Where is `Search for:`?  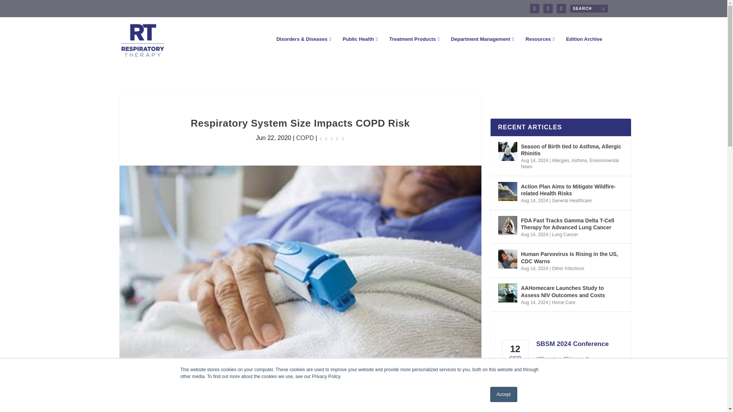 Search for: is located at coordinates (588, 8).